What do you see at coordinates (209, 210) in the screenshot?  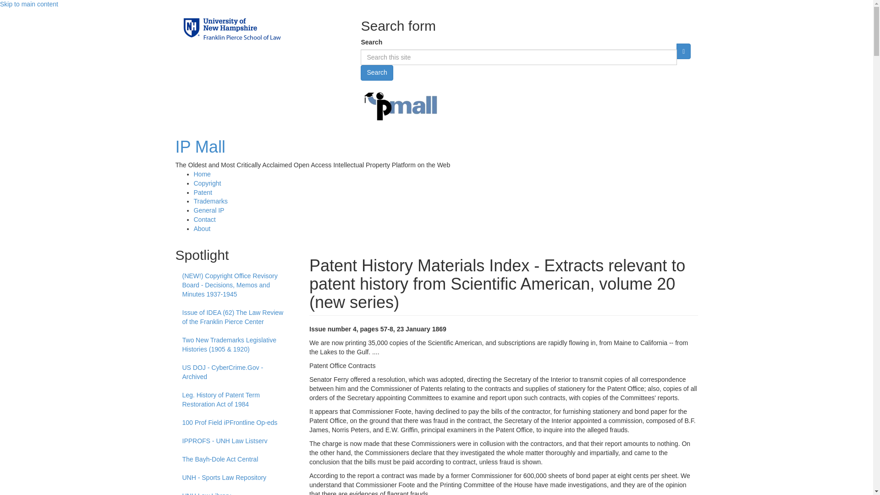 I see `General IP` at bounding box center [209, 210].